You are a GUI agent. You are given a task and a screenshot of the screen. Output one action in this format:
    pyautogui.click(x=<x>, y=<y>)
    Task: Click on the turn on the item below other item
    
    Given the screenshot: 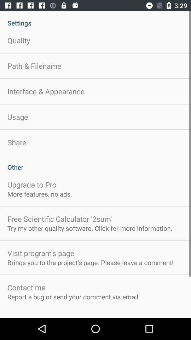 What is the action you would take?
    pyautogui.click(x=32, y=184)
    